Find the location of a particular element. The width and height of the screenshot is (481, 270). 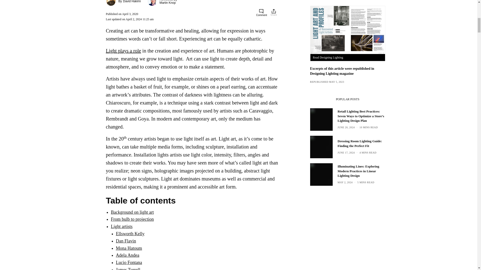

Martin Knop is located at coordinates (168, 3).